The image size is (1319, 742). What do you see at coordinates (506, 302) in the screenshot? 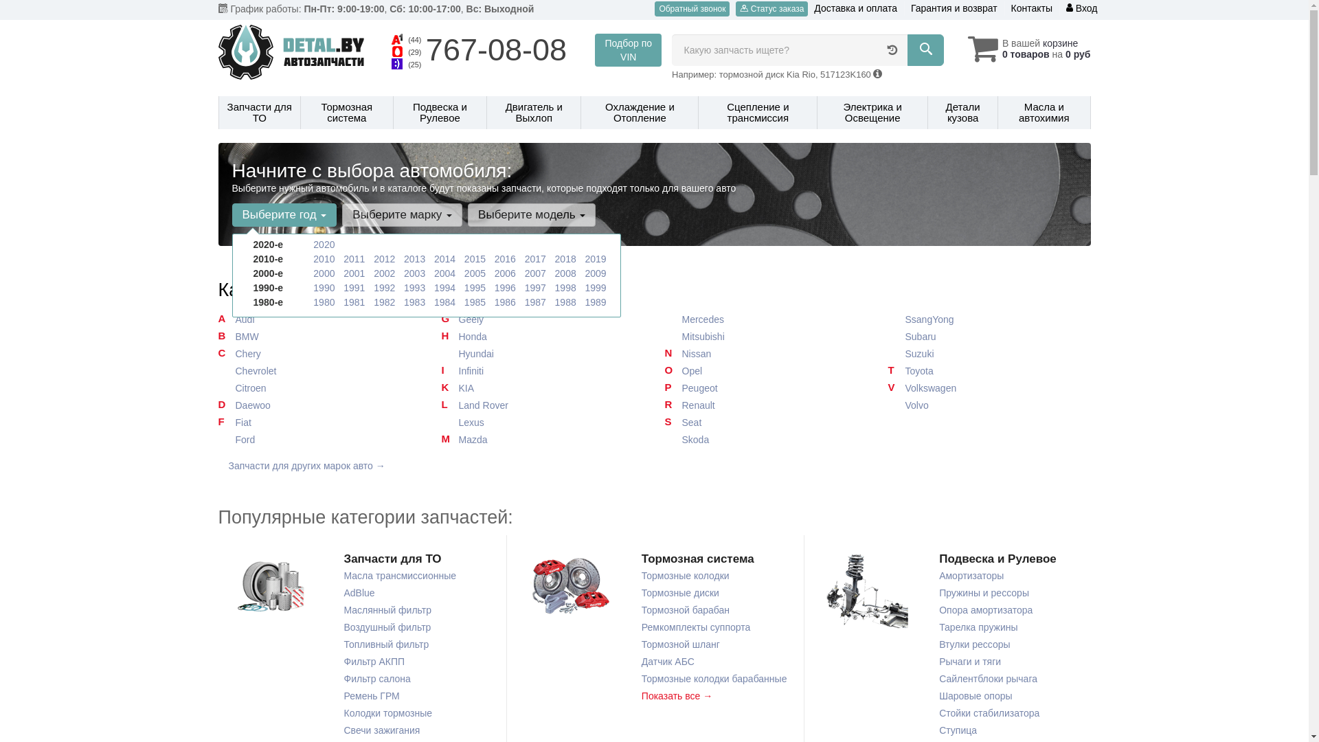
I see `1986` at bounding box center [506, 302].